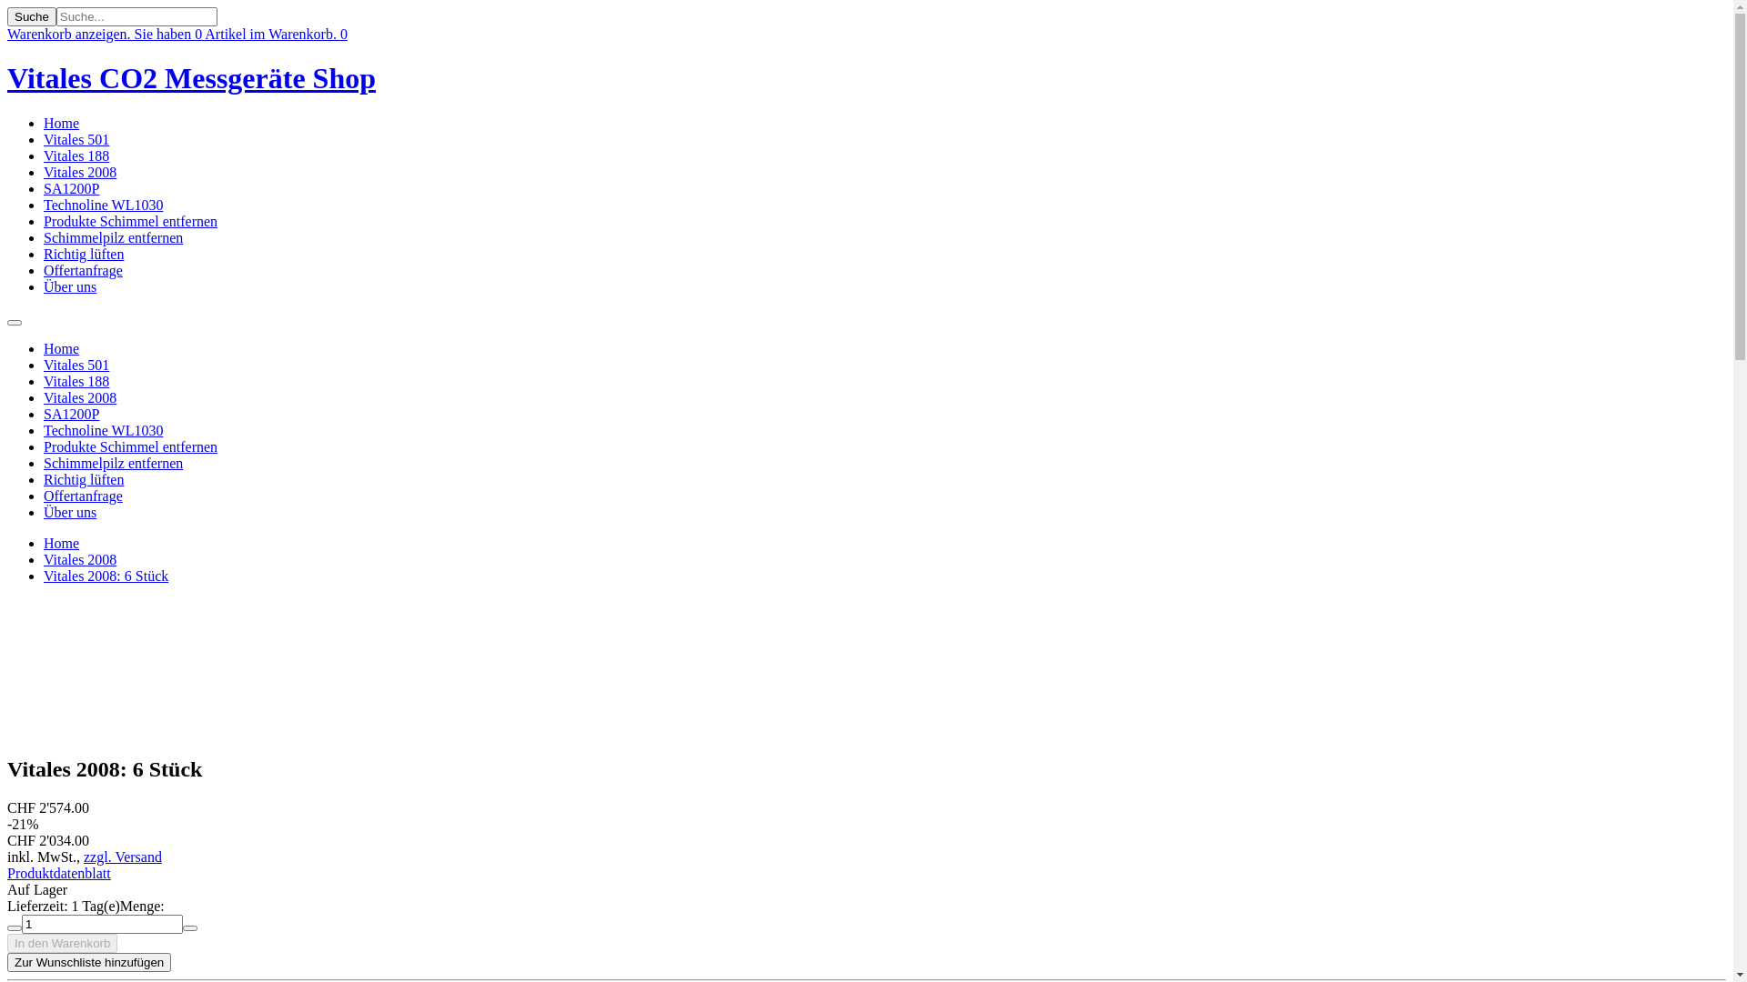  I want to click on Vitales 501, so click(76, 366).